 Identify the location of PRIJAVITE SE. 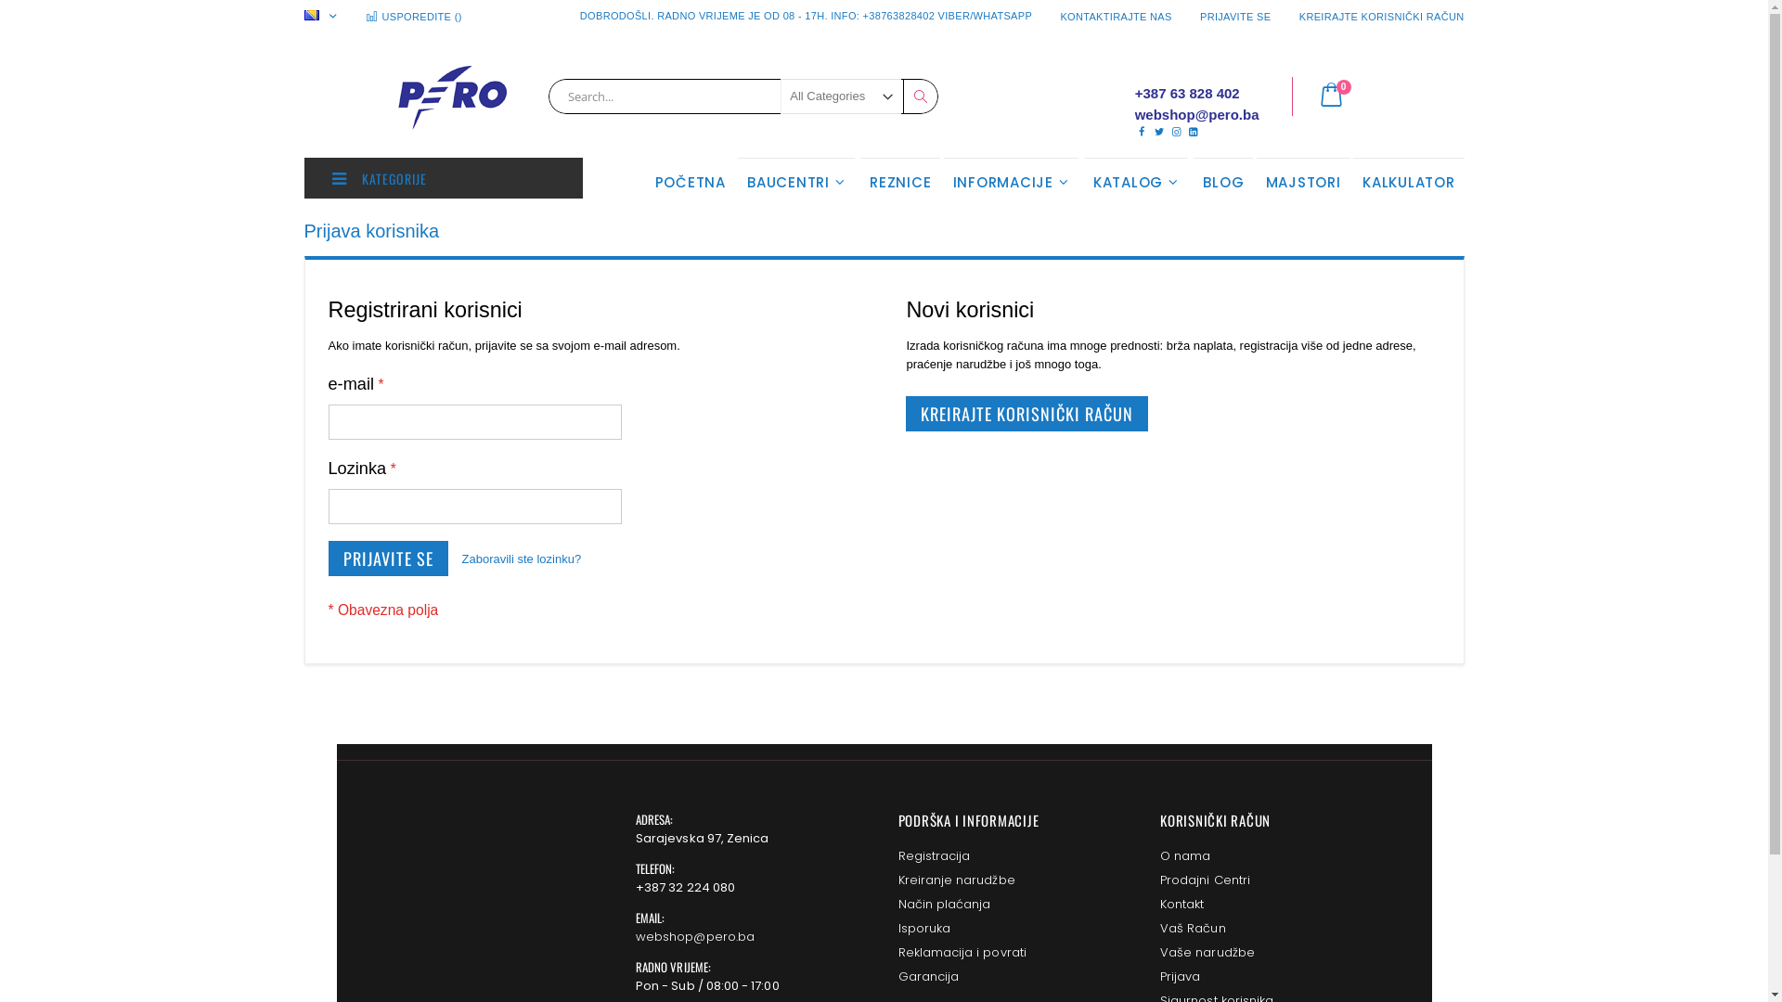
(388, 559).